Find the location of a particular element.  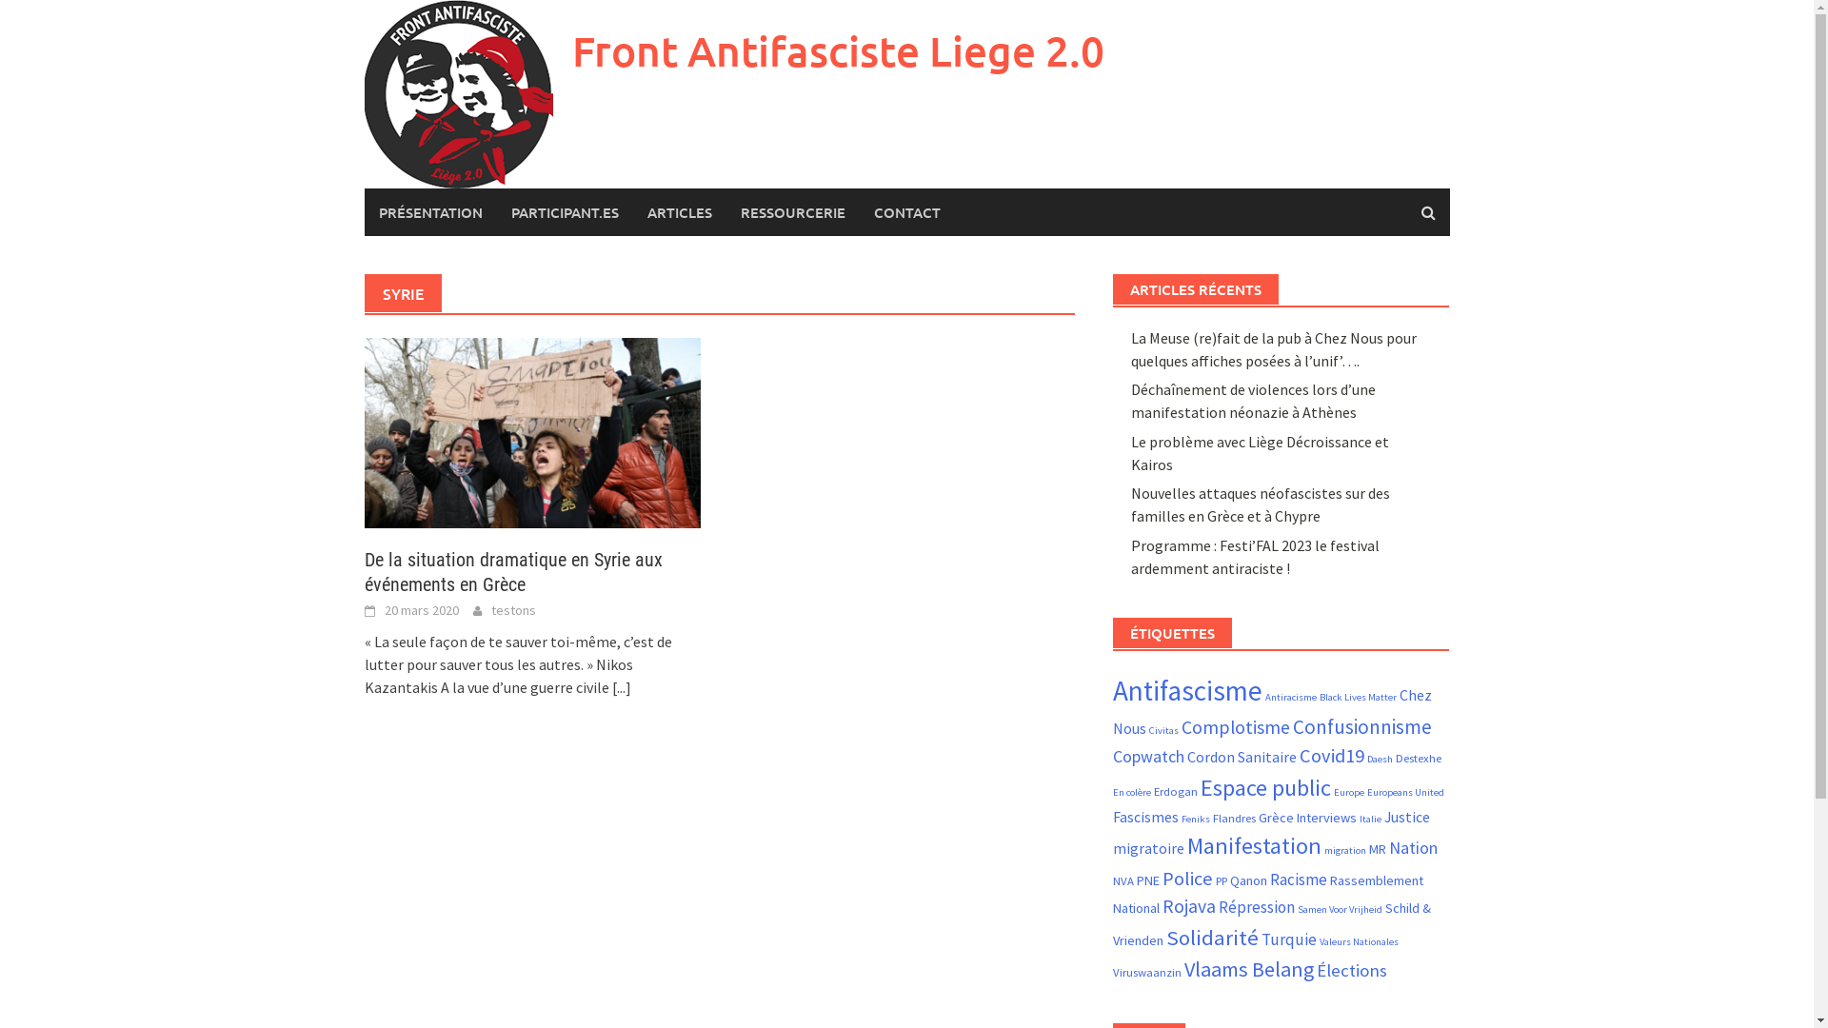

Feniks is located at coordinates (1196, 819).